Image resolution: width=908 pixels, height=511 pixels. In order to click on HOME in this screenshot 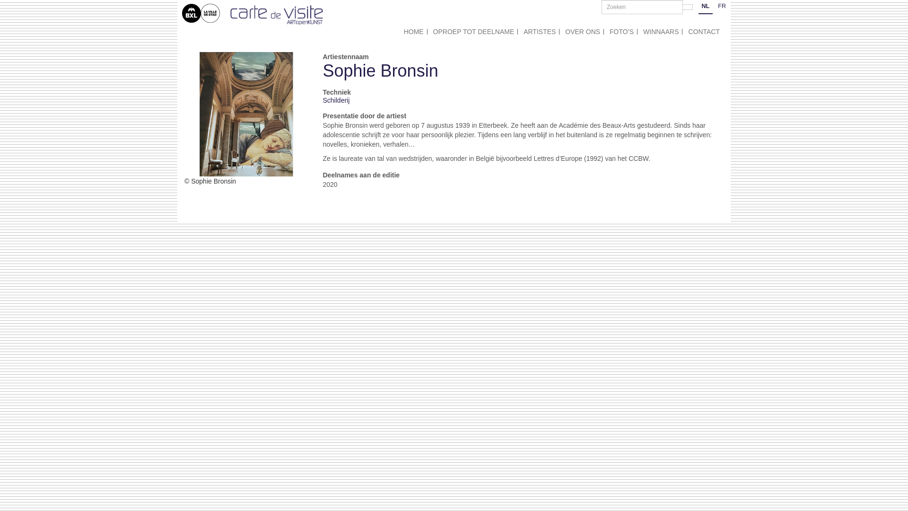, I will do `click(414, 32)`.